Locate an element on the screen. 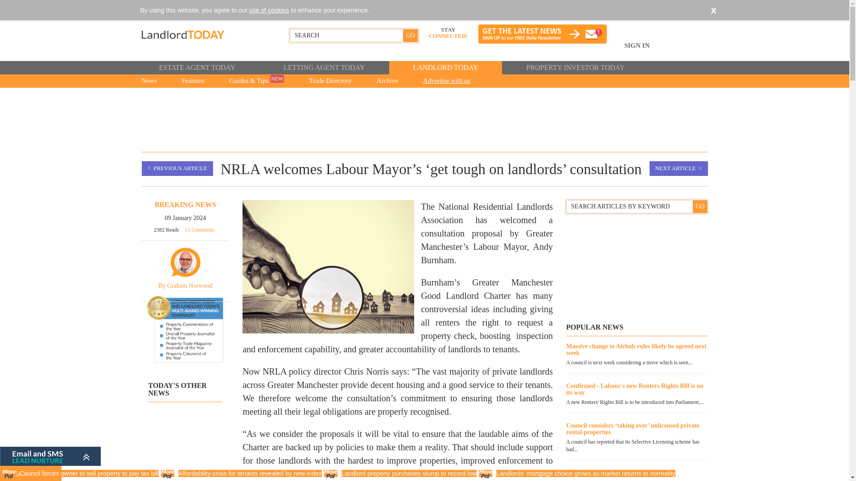 This screenshot has height=481, width=856. LETTING AGENT TODAY is located at coordinates (324, 68).